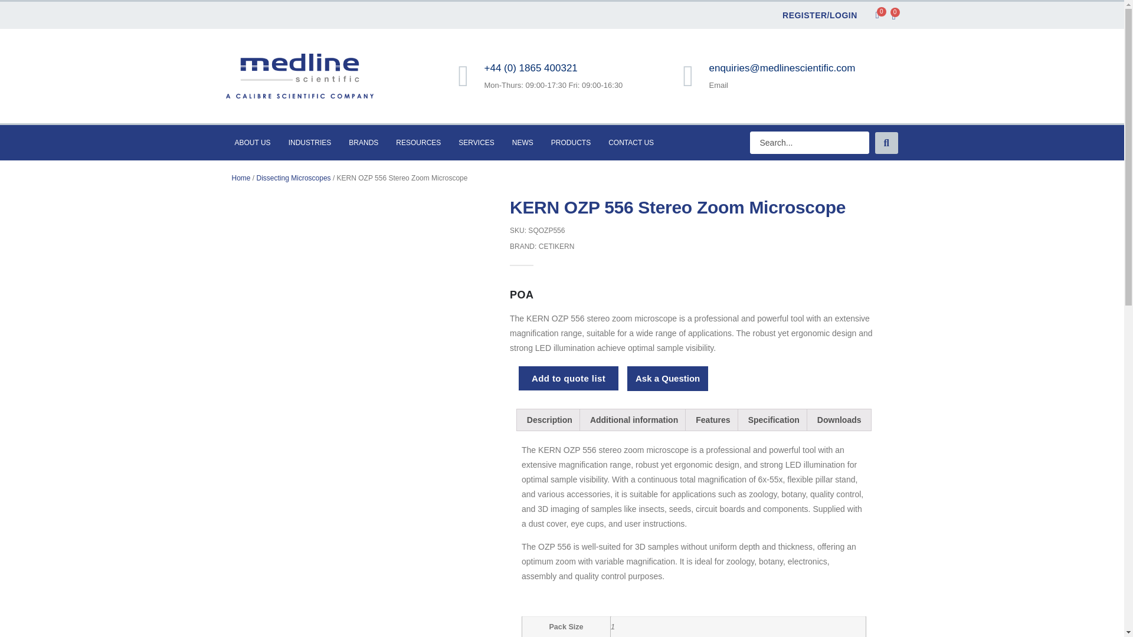 This screenshot has width=1133, height=637. I want to click on SERVICES, so click(476, 143).